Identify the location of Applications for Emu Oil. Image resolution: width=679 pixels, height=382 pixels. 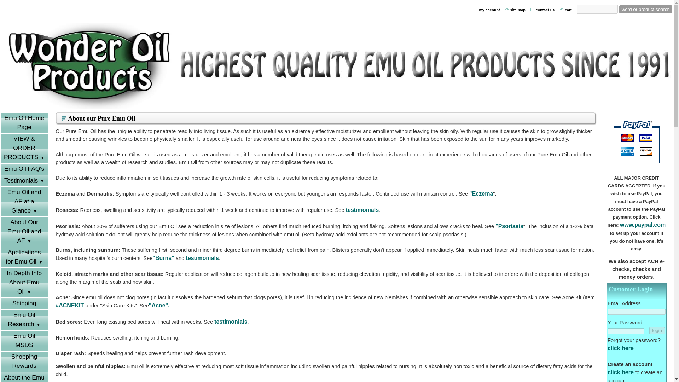
(24, 257).